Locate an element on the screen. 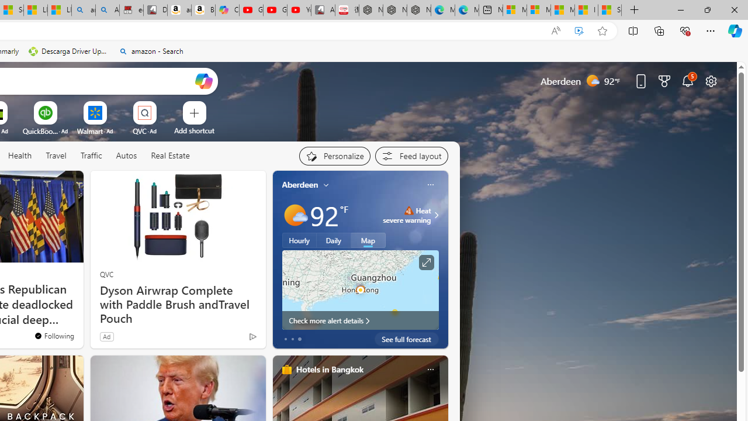 This screenshot has width=748, height=421. Traffic is located at coordinates (91, 156).